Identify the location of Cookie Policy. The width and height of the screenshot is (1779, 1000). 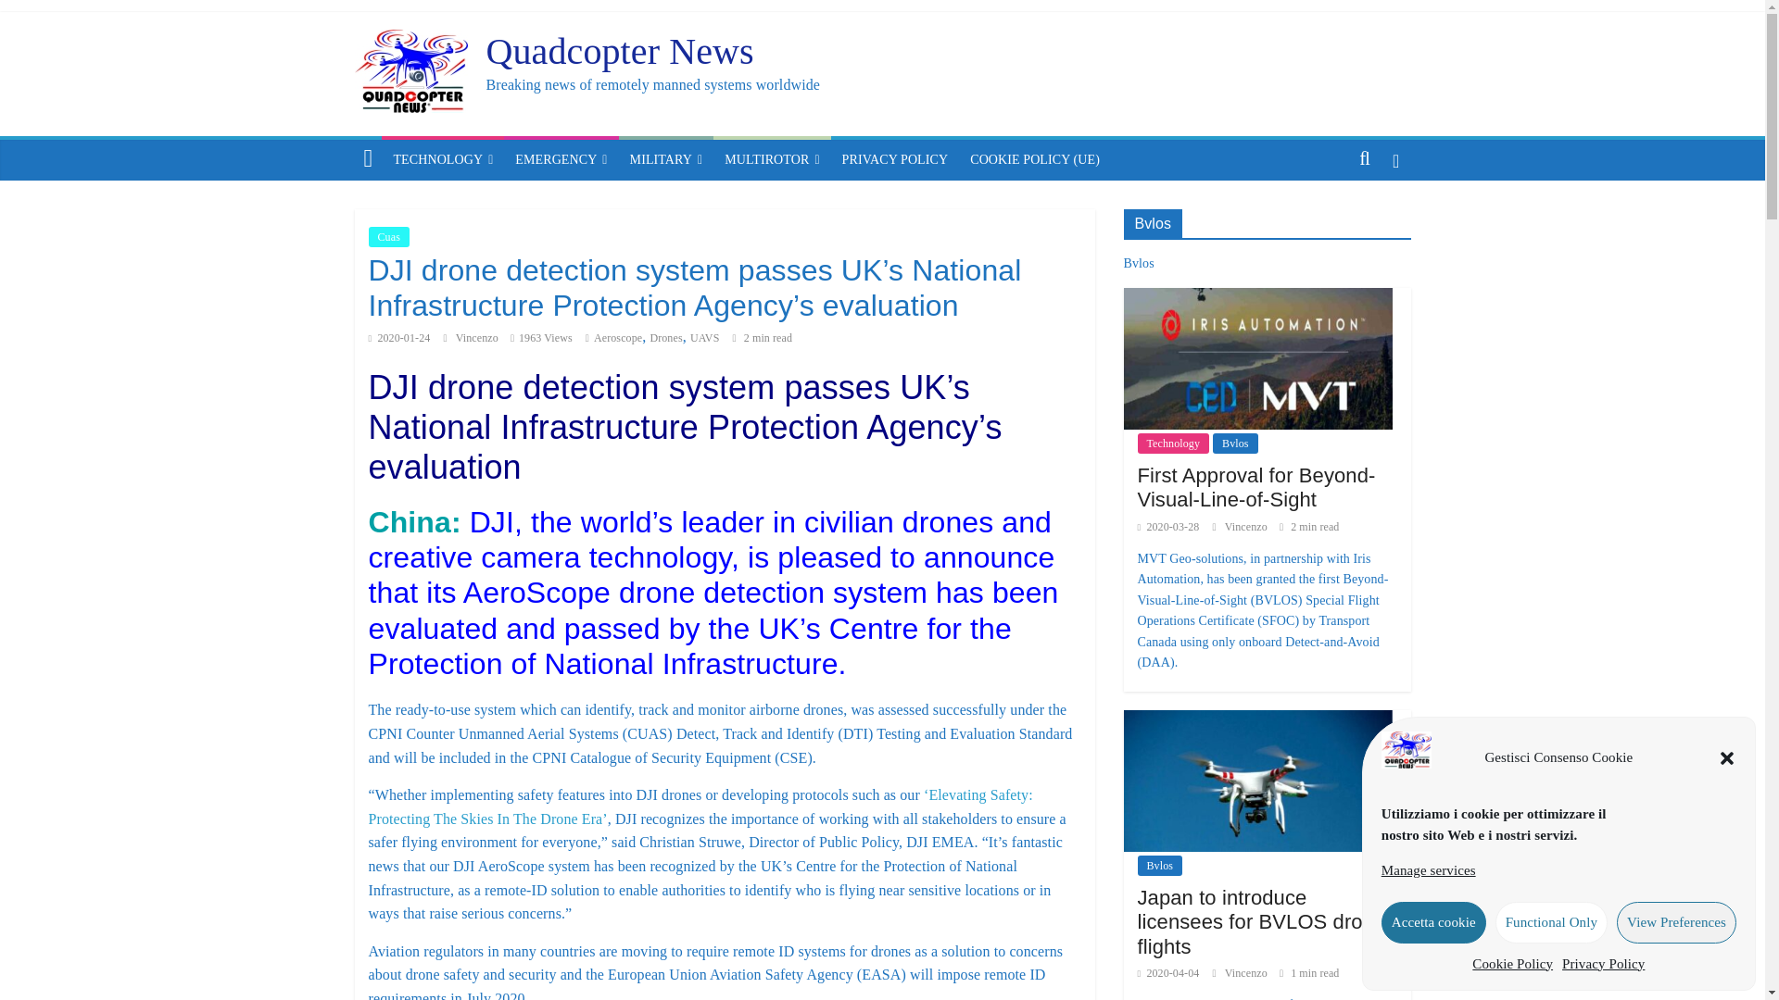
(1512, 964).